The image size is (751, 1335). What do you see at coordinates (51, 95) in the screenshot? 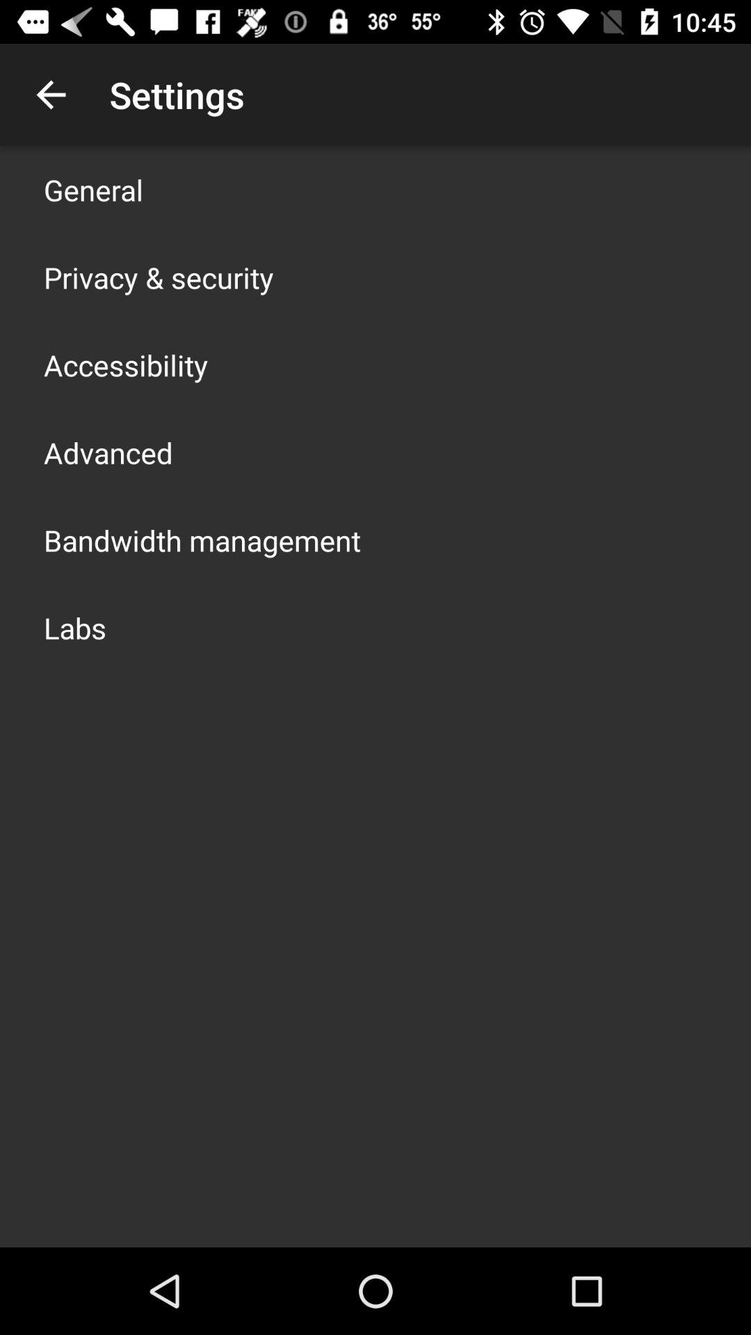
I see `turn off icon next to the settings item` at bounding box center [51, 95].